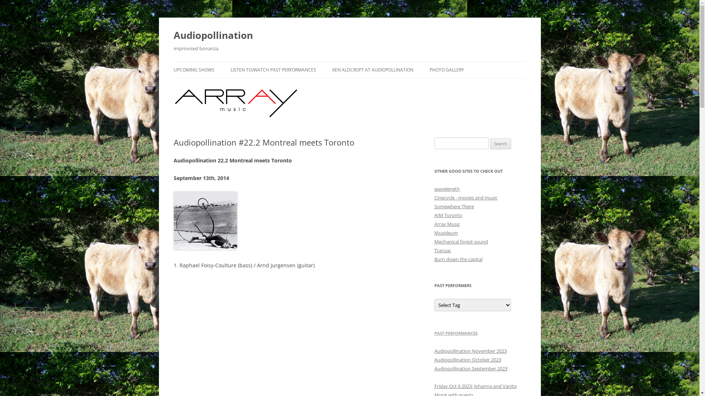 This screenshot has height=396, width=705. Describe the element at coordinates (442, 250) in the screenshot. I see `Tranzac` at that location.